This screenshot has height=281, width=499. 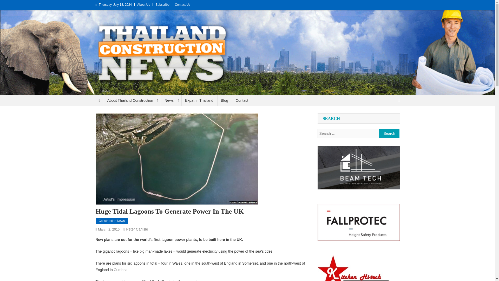 What do you see at coordinates (137, 229) in the screenshot?
I see `Peter Carlisle` at bounding box center [137, 229].